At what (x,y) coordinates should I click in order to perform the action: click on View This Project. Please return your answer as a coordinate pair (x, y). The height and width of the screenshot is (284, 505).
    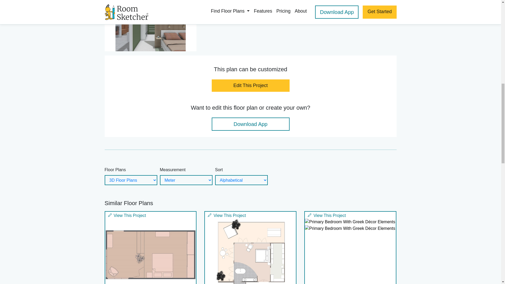
    Looking at the image, I should click on (150, 215).